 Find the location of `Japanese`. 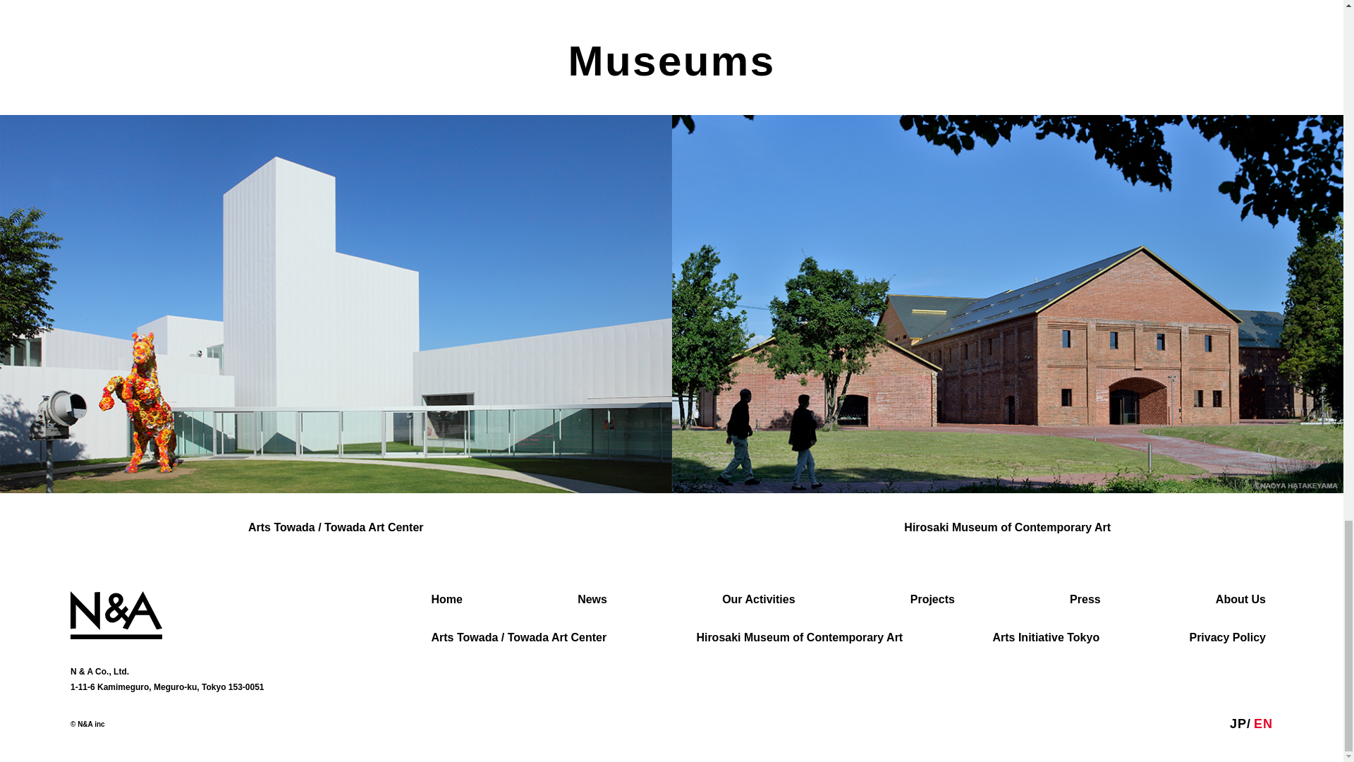

Japanese is located at coordinates (1238, 724).